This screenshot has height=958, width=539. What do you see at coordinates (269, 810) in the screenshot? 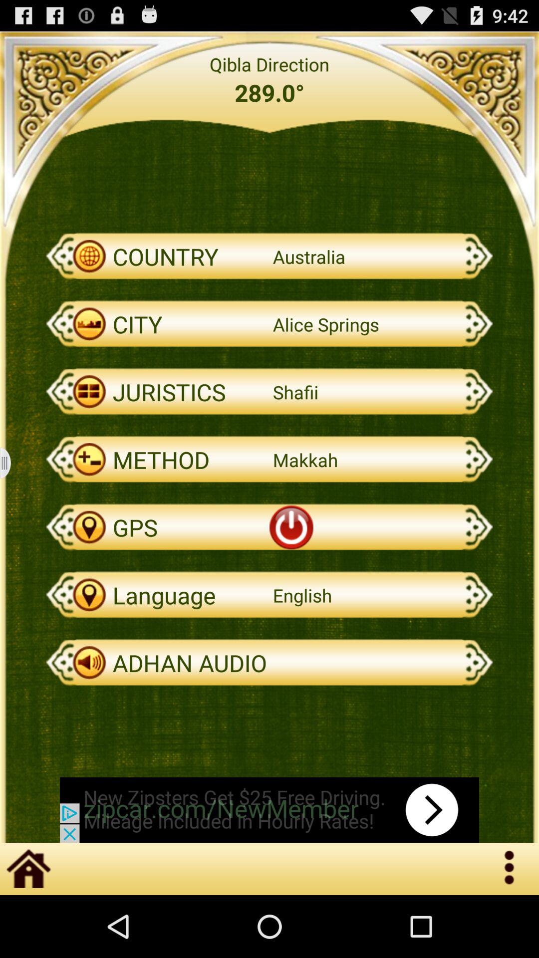
I see `open advertisement` at bounding box center [269, 810].